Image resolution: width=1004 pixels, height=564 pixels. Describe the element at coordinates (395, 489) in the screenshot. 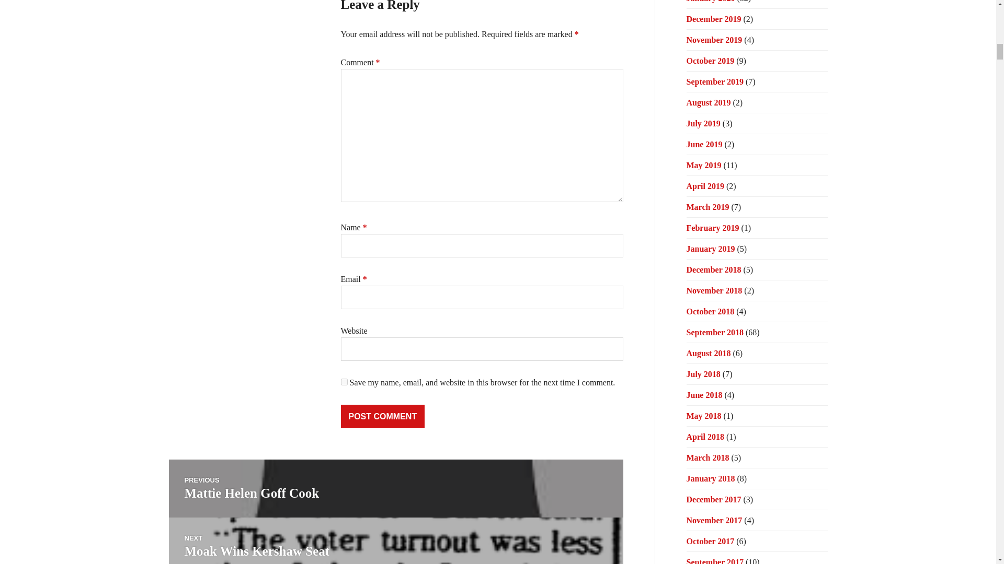

I see `yes` at that location.